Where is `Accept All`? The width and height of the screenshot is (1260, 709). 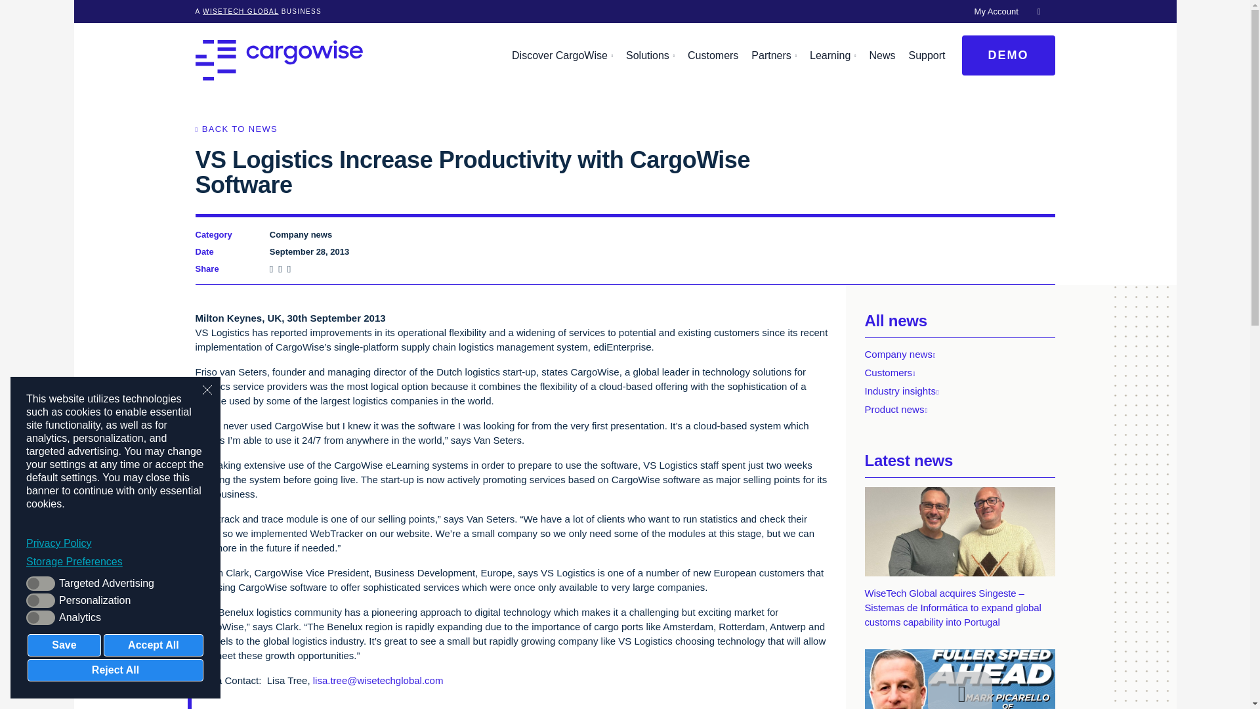 Accept All is located at coordinates (153, 645).